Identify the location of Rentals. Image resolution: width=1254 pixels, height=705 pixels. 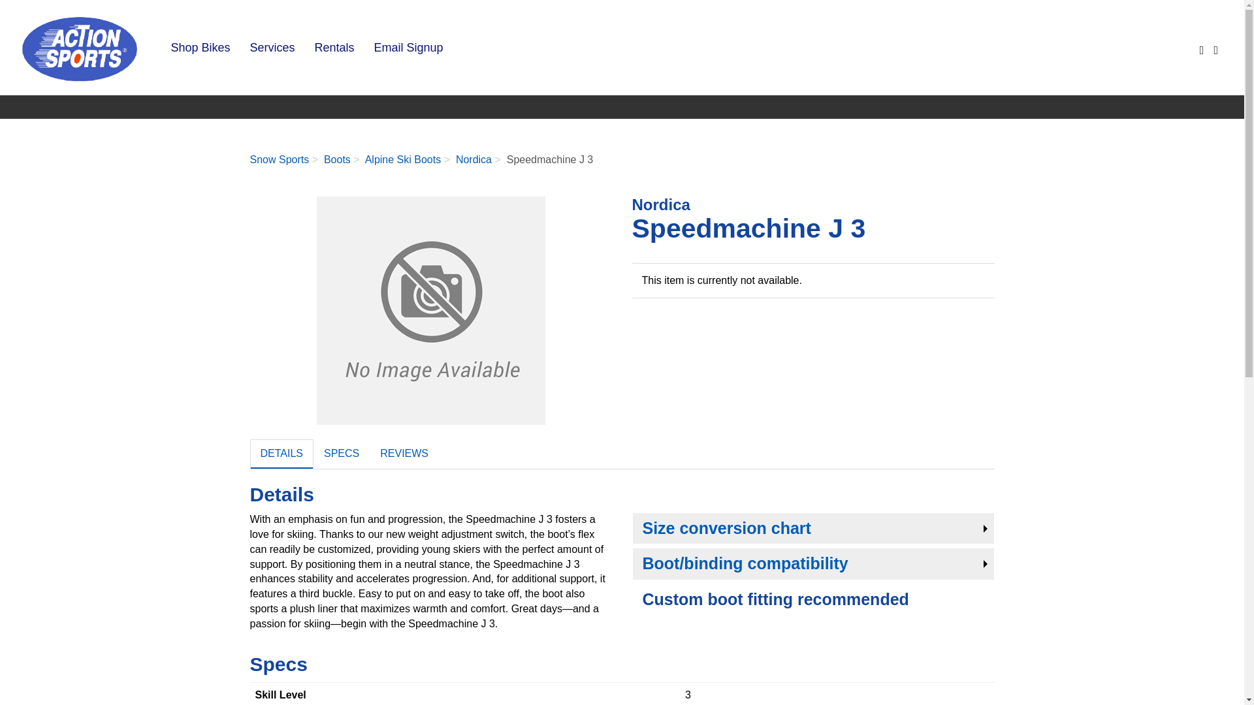
(334, 47).